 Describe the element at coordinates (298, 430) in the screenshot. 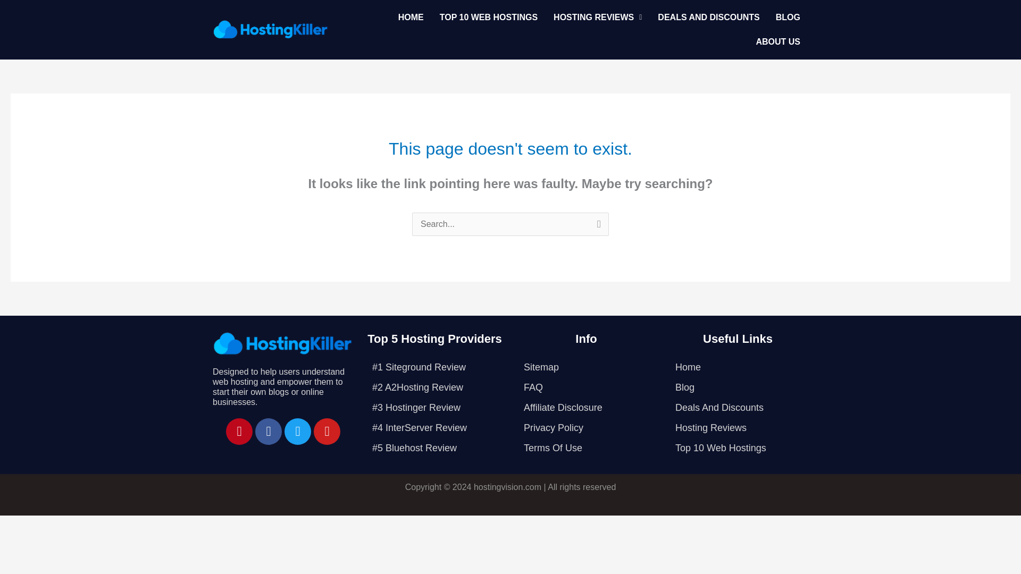

I see `Twitter` at that location.